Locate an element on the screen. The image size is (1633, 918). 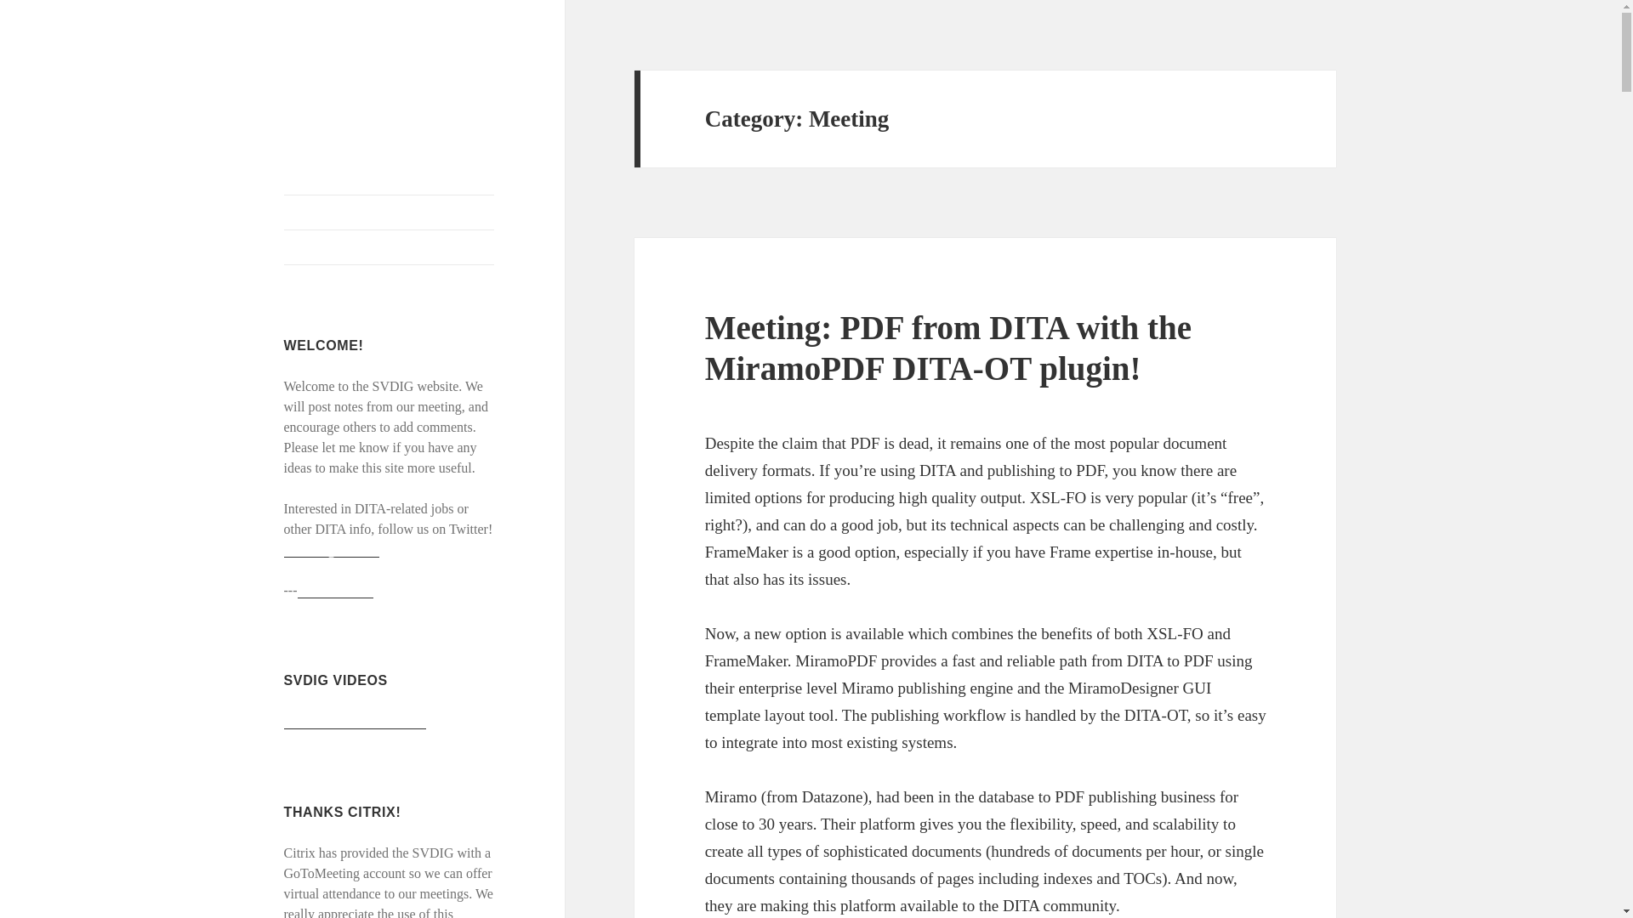
Scott Prentice is located at coordinates (335, 590).